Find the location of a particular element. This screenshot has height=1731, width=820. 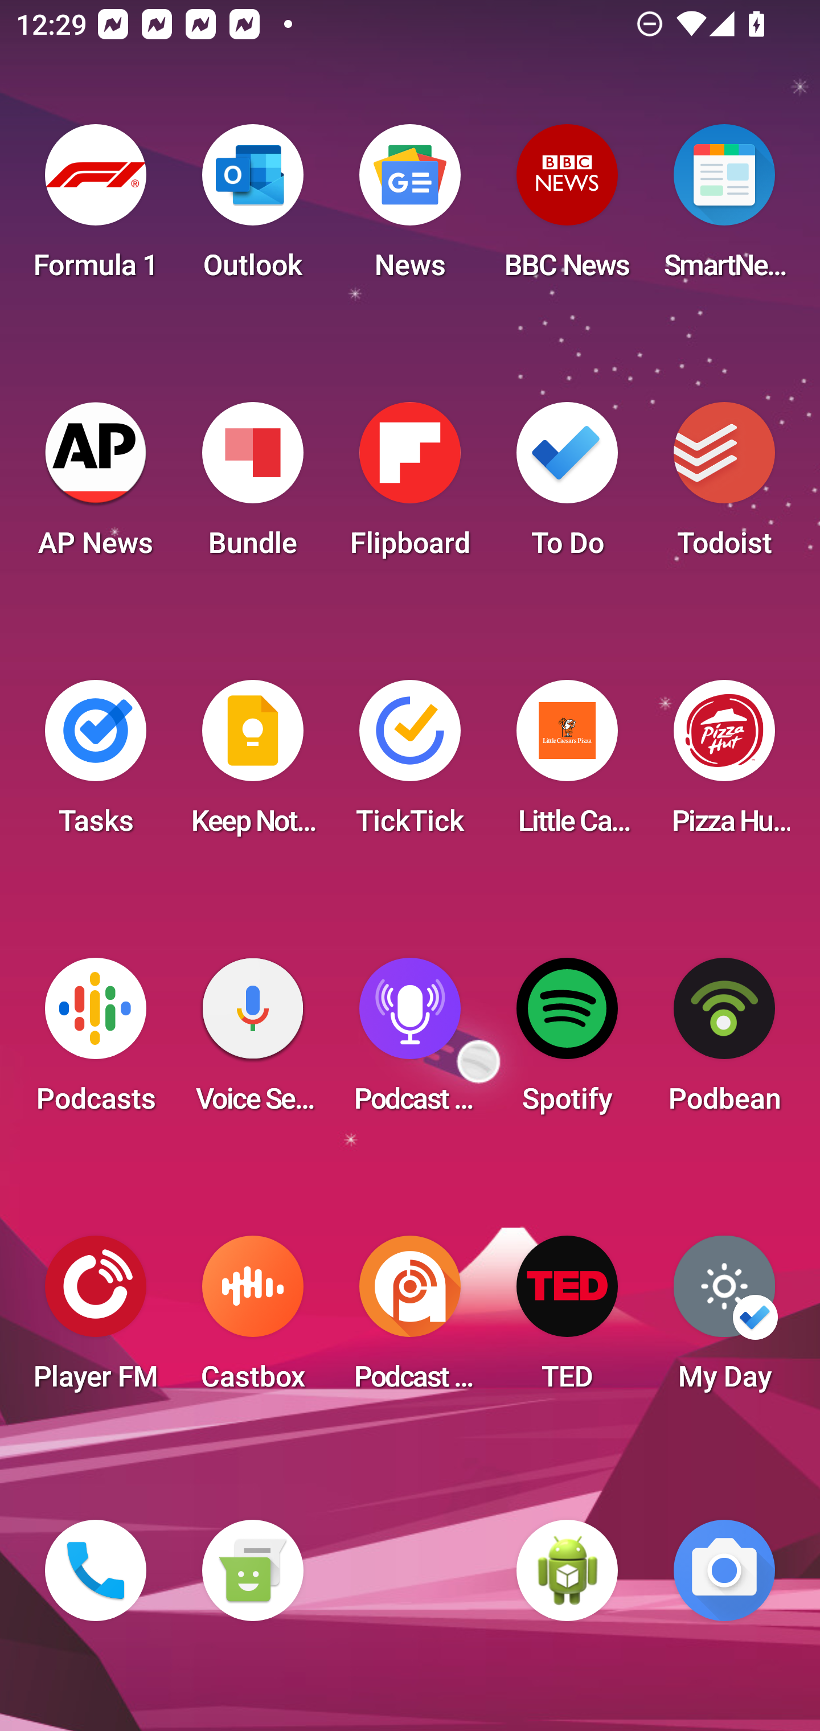

Podcasts is located at coordinates (96, 1042).